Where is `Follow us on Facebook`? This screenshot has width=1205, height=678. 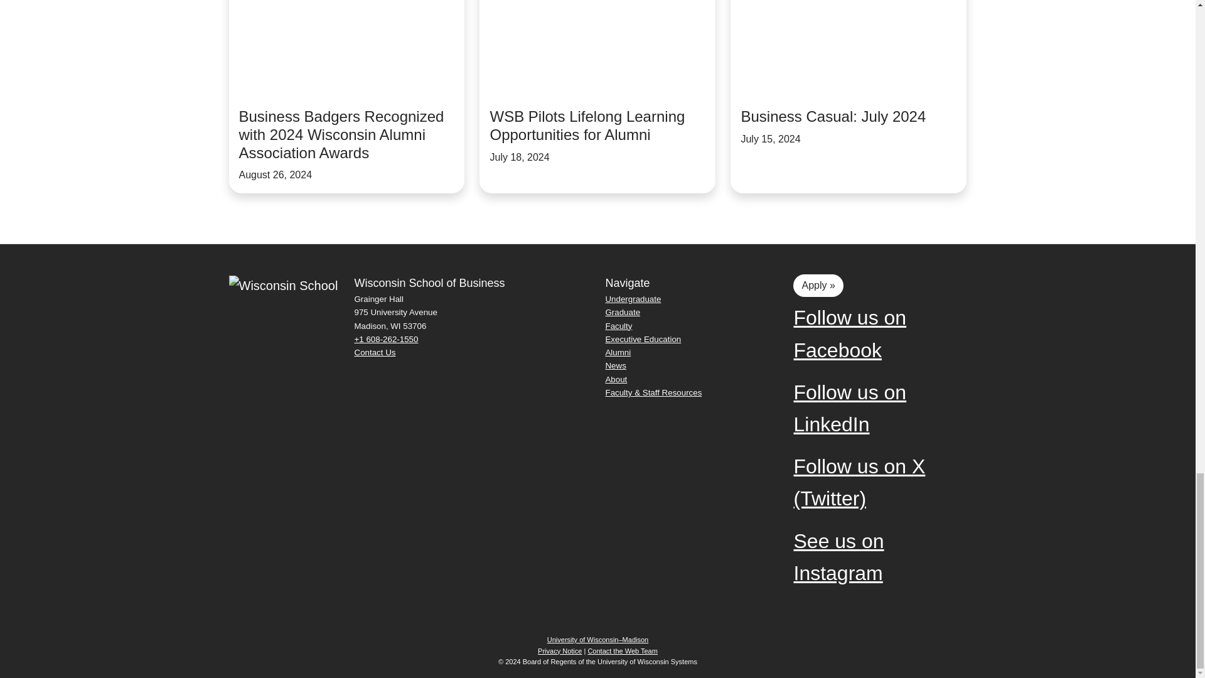
Follow us on Facebook is located at coordinates (872, 334).